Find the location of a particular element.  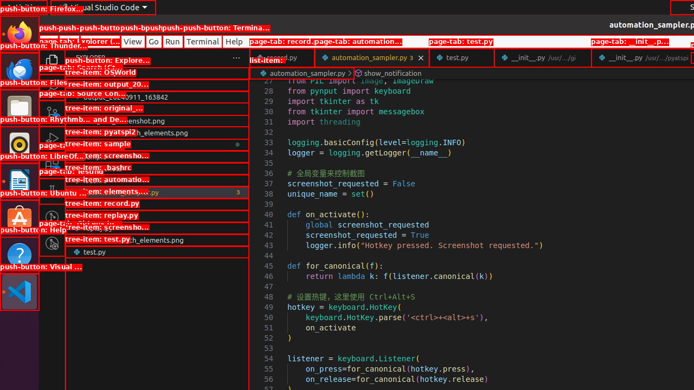

Edit is located at coordinates (69, 41).